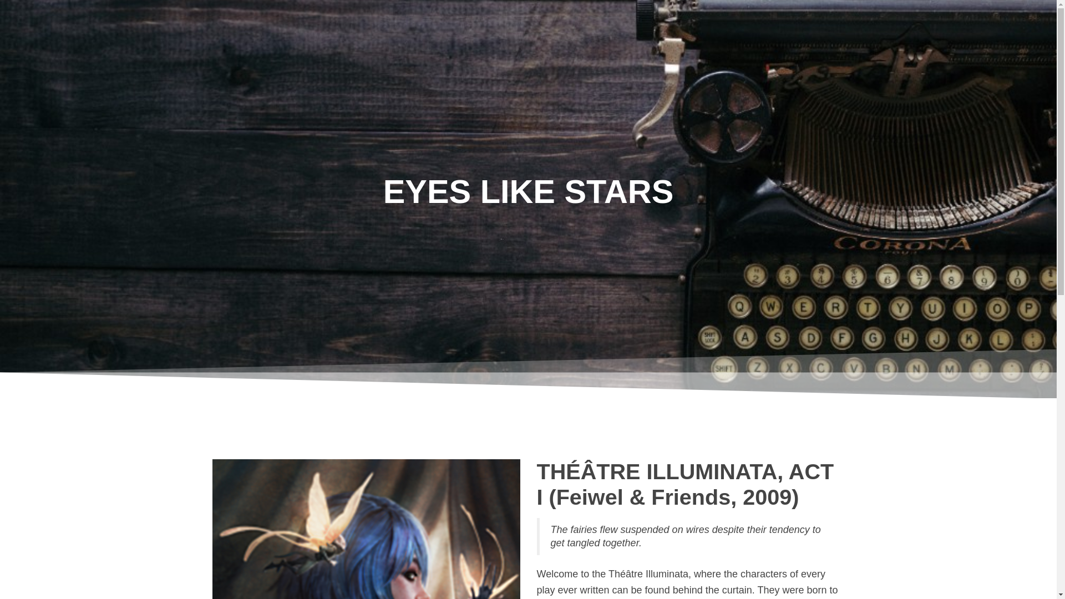  Describe the element at coordinates (841, 26) in the screenshot. I see `YOUNG ADULT` at that location.